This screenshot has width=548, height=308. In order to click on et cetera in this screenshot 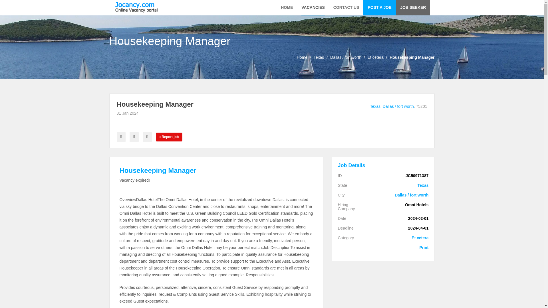, I will do `click(376, 57)`.